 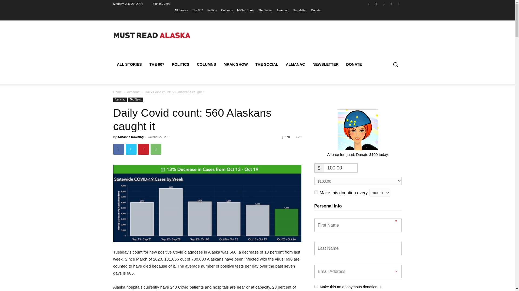 I want to click on Instagram, so click(x=376, y=4).